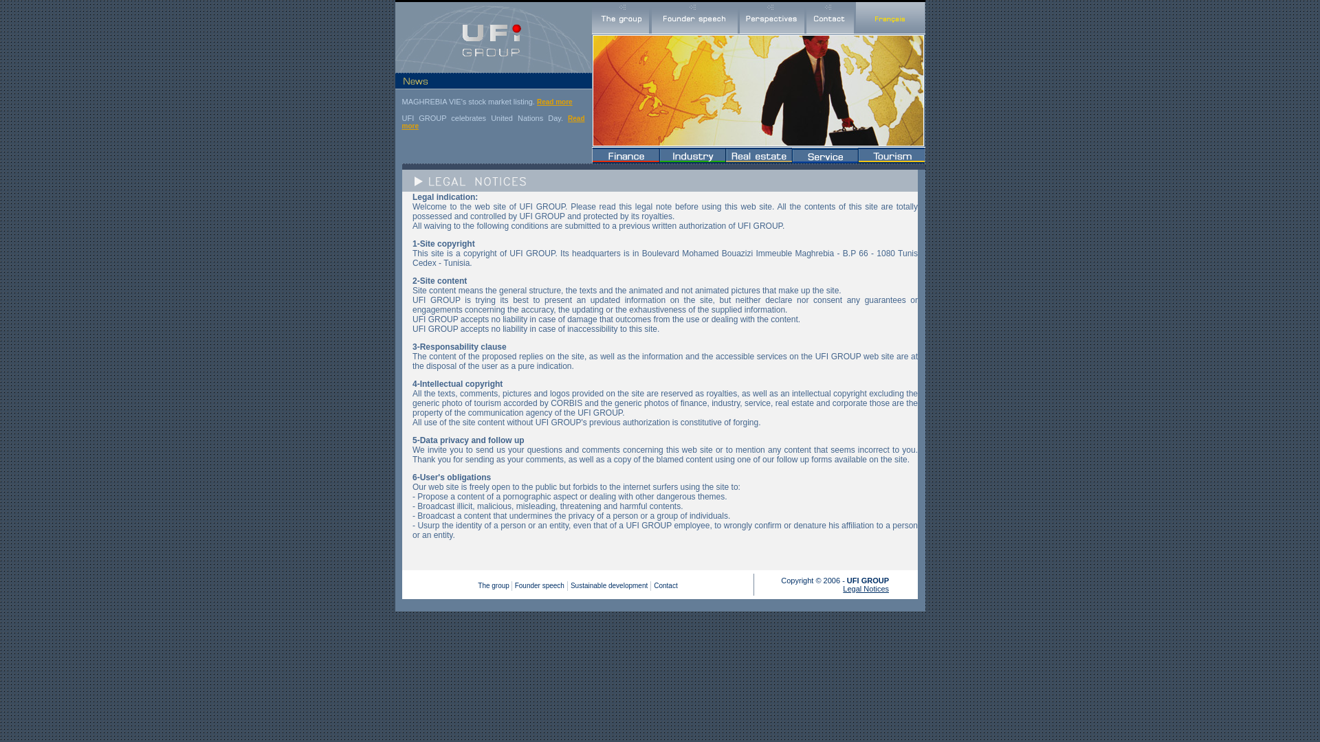  I want to click on The group, so click(494, 585).